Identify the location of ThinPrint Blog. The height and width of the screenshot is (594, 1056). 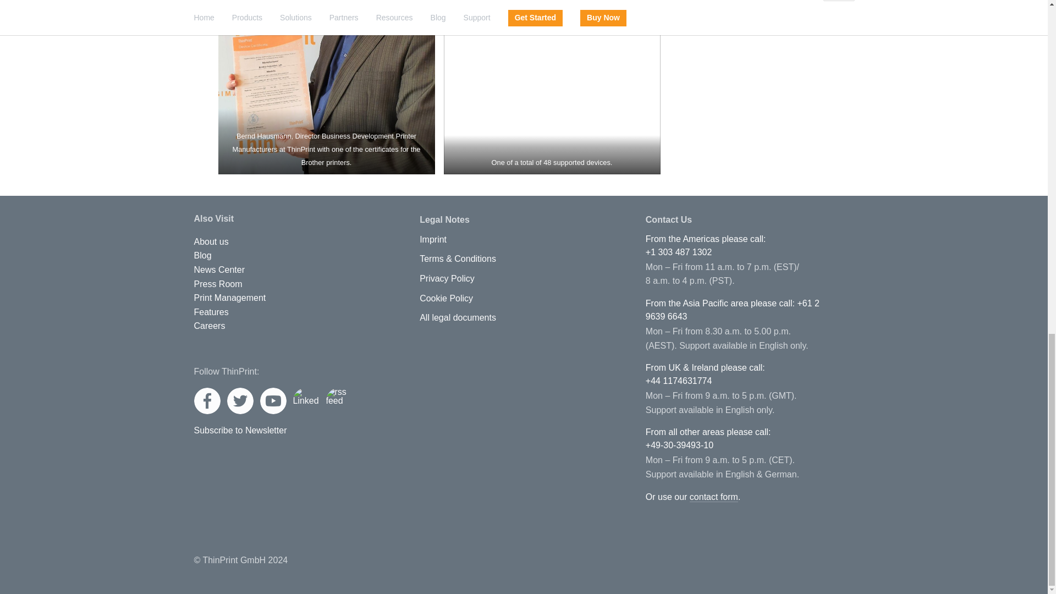
(202, 255).